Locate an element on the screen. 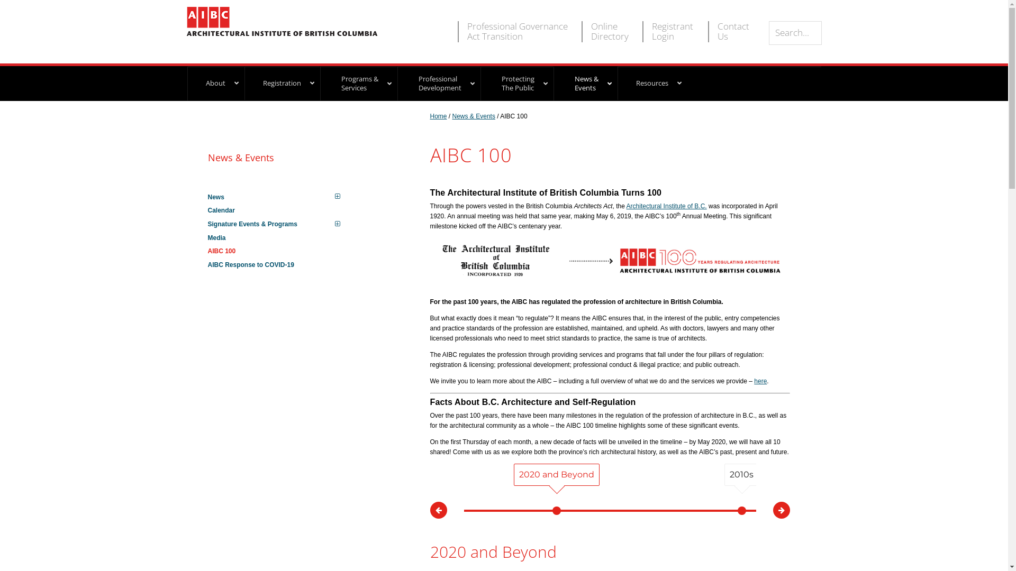 The width and height of the screenshot is (1016, 571). Online
Directory is located at coordinates (605, 32).